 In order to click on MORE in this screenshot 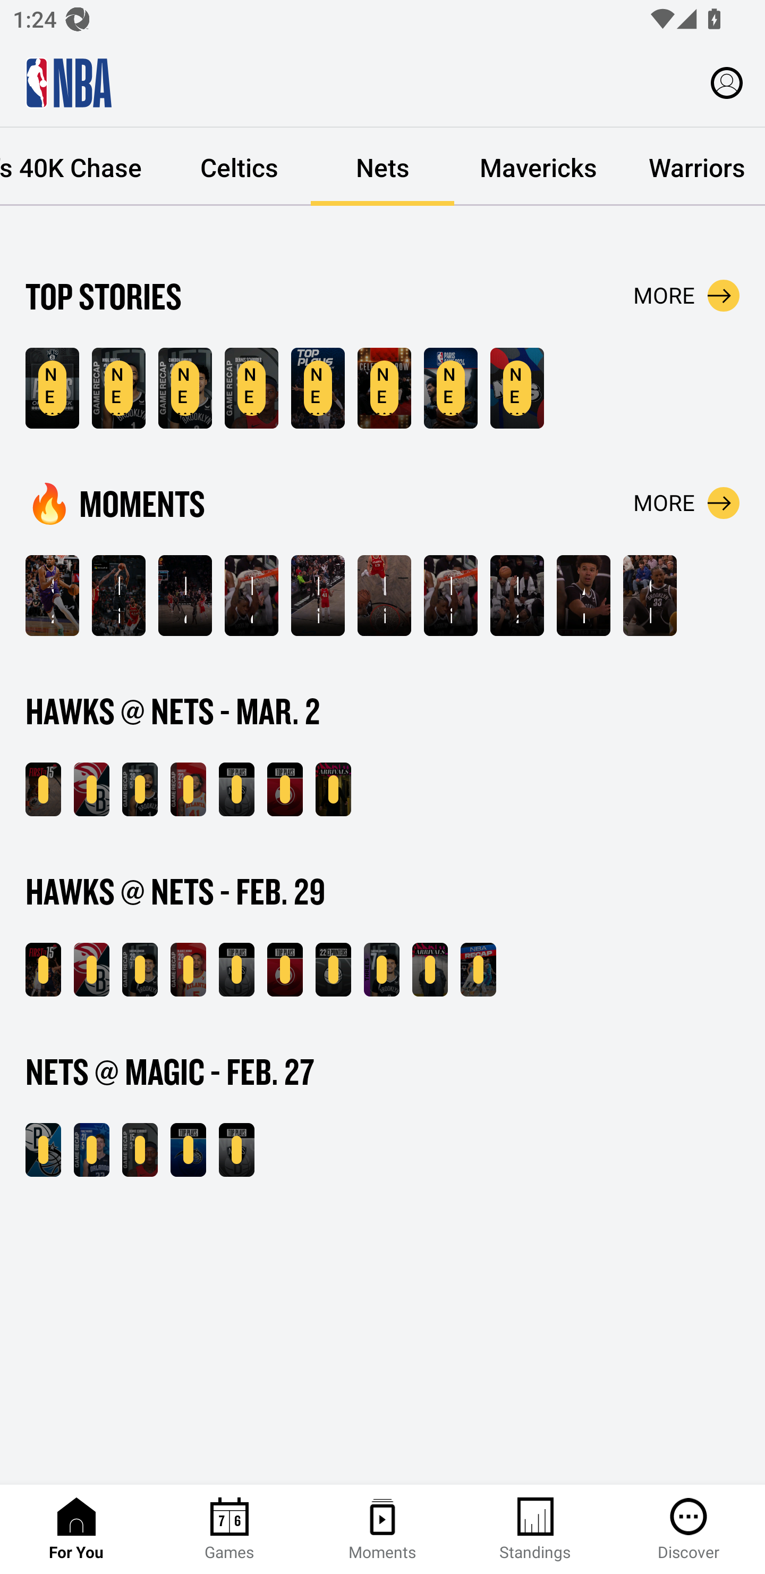, I will do `click(686, 296)`.